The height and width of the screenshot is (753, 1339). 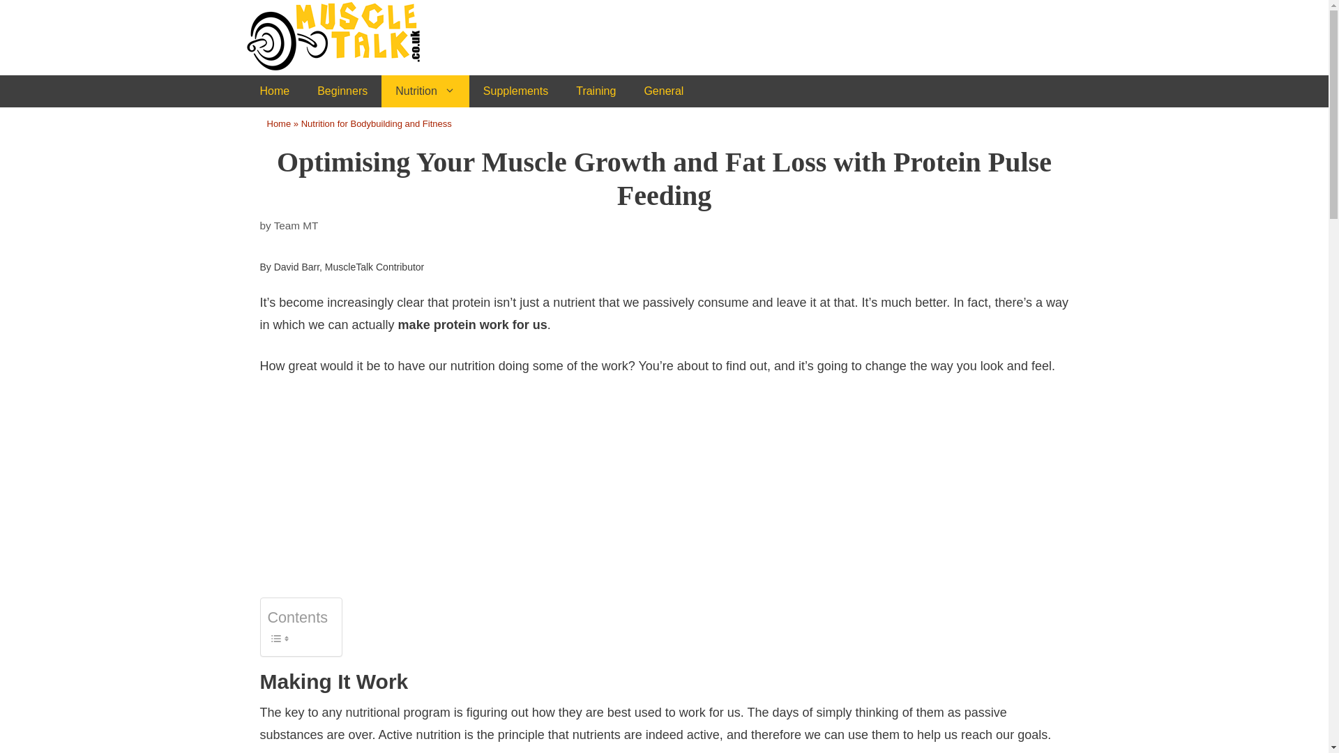 What do you see at coordinates (663, 91) in the screenshot?
I see `General` at bounding box center [663, 91].